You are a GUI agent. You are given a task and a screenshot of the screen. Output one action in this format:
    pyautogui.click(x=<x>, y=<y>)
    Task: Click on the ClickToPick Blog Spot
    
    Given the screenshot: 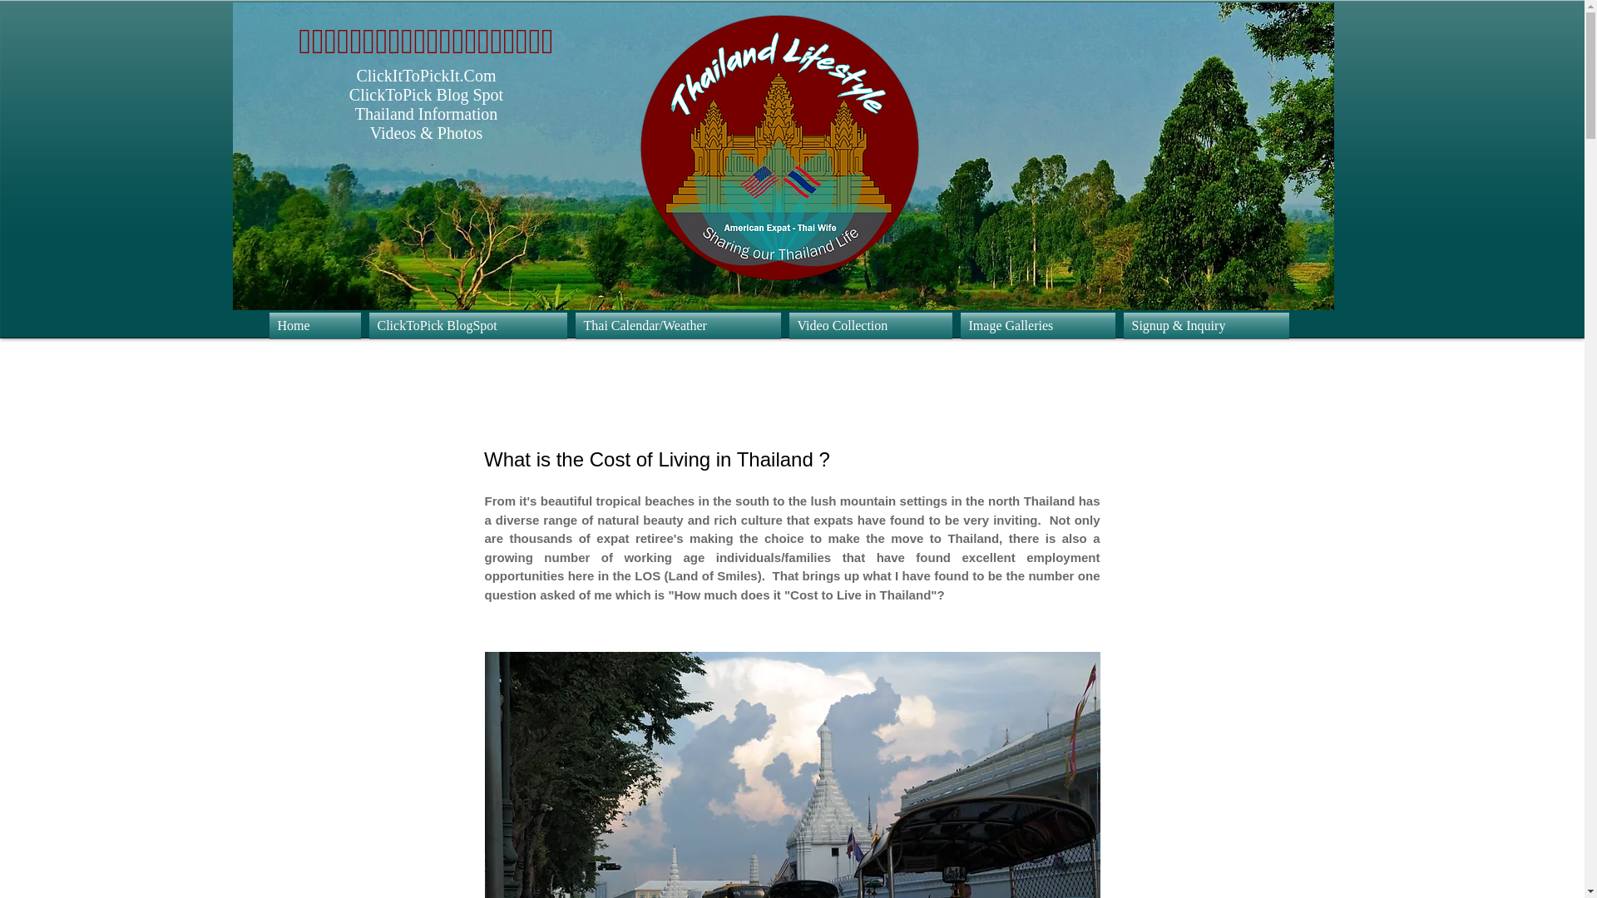 What is the action you would take?
    pyautogui.click(x=426, y=95)
    